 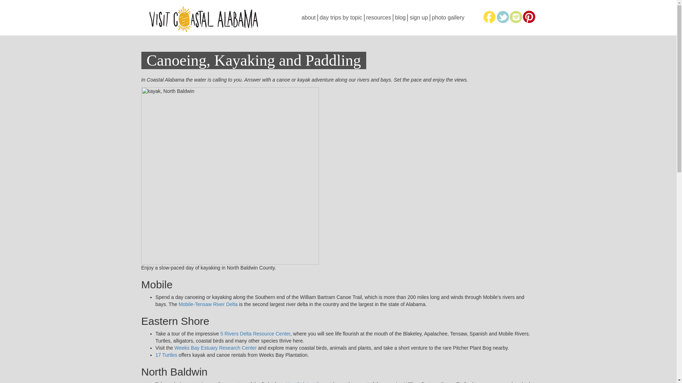 I want to click on 5 Rivers Delta Resource Center, so click(x=255, y=334).